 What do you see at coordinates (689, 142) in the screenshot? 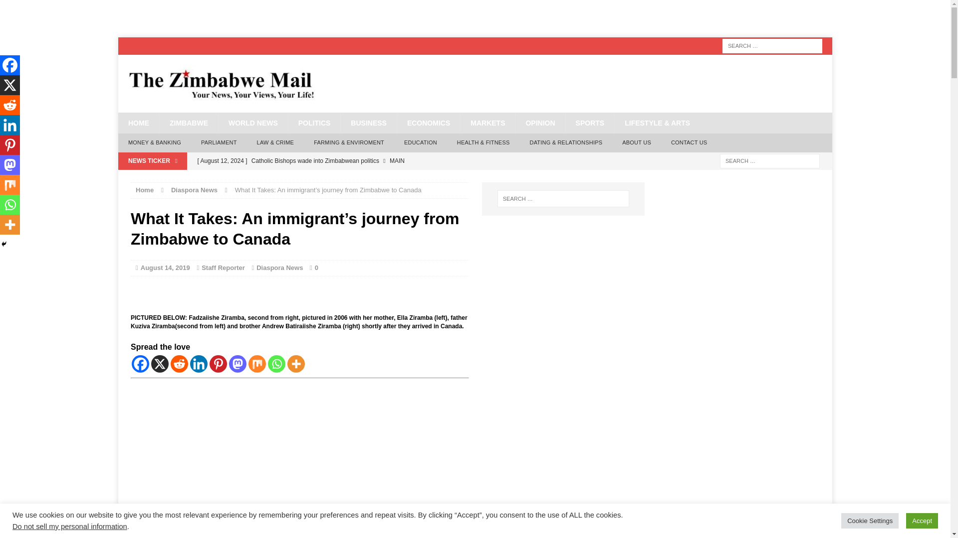
I see `CONTACT US` at bounding box center [689, 142].